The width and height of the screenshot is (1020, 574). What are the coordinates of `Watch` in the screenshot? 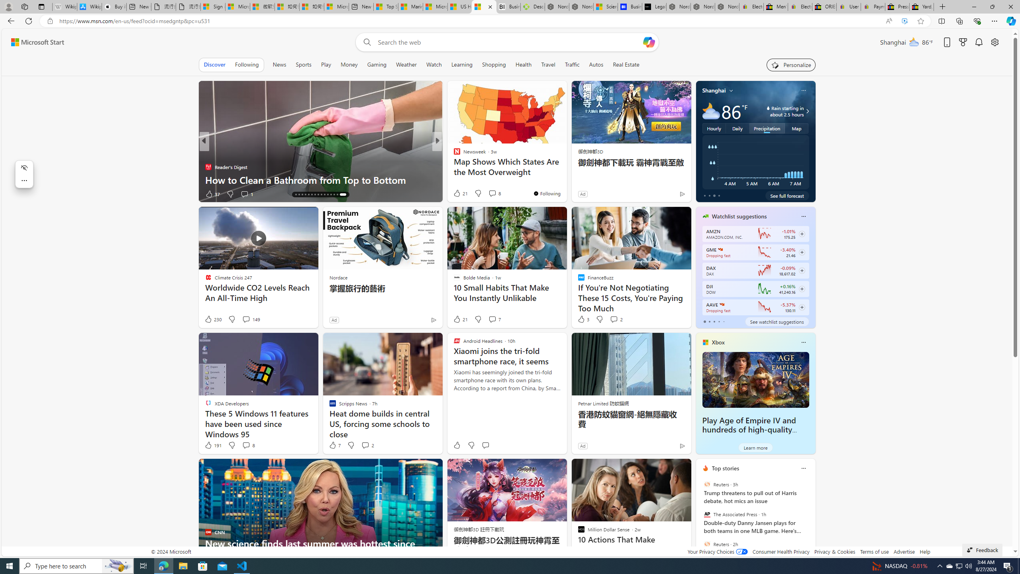 It's located at (434, 65).